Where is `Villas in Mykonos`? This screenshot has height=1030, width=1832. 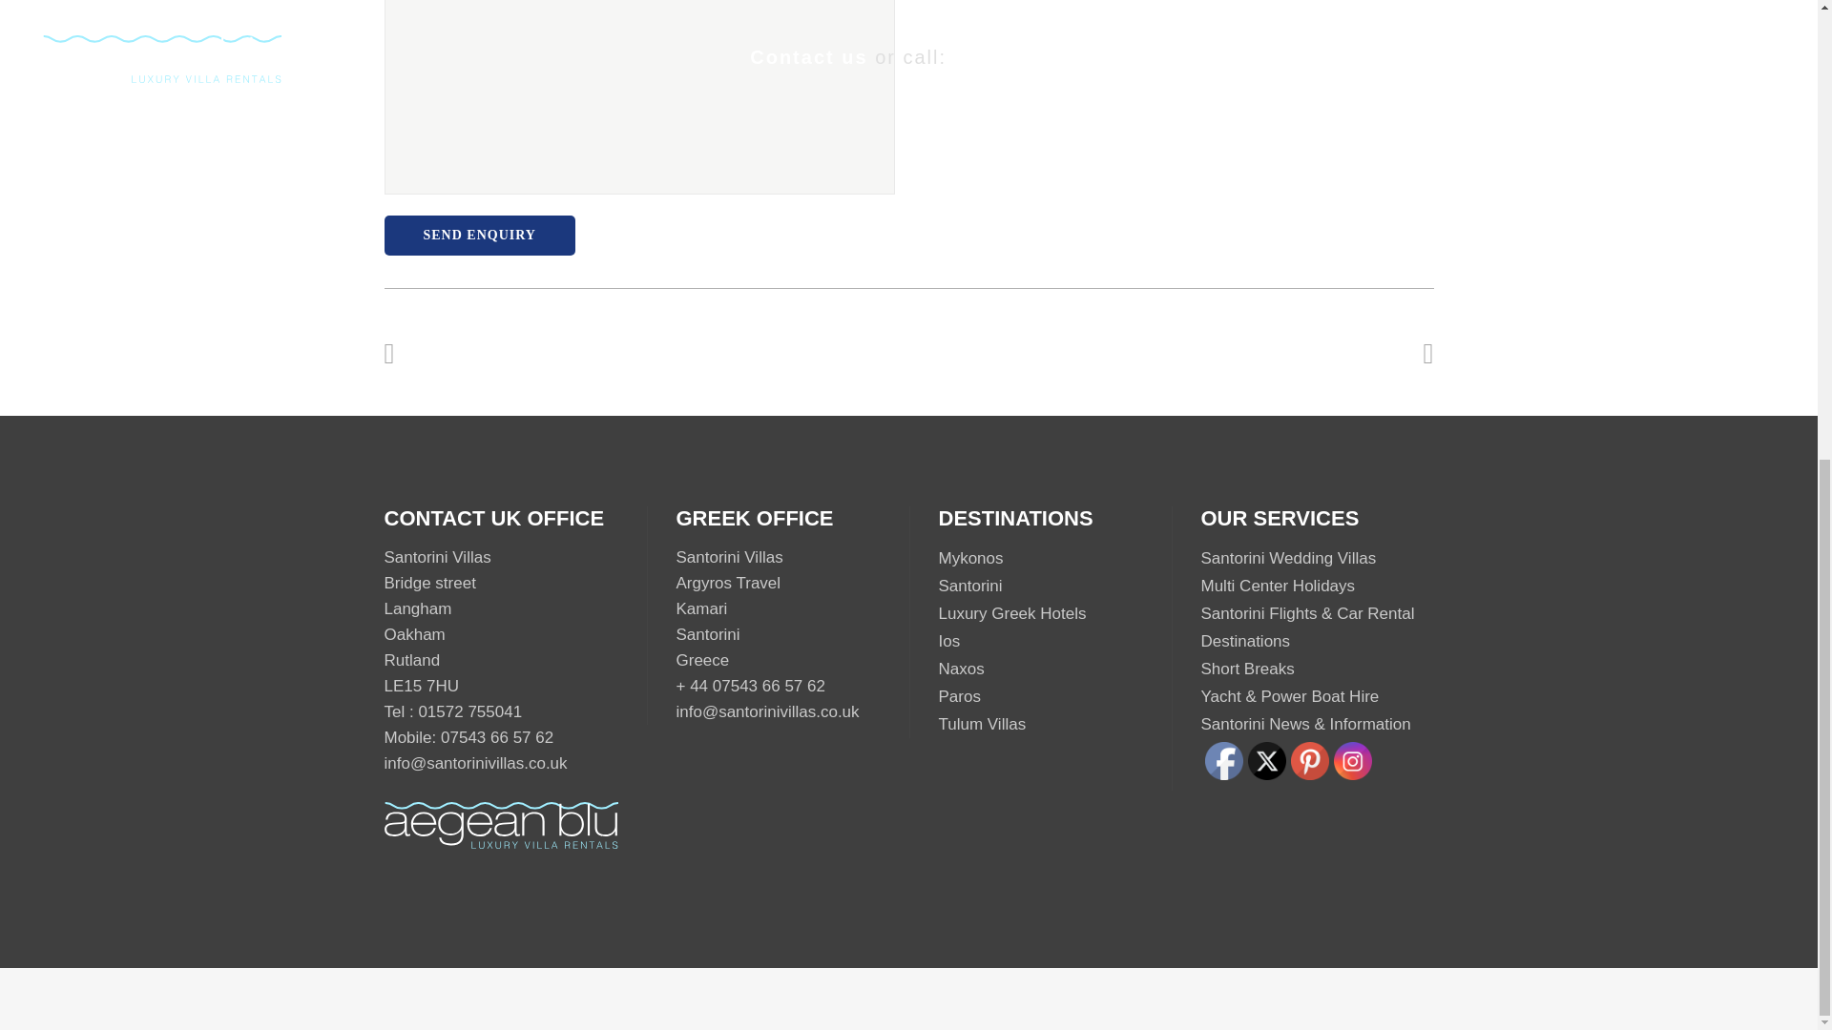
Villas in Mykonos is located at coordinates (971, 558).